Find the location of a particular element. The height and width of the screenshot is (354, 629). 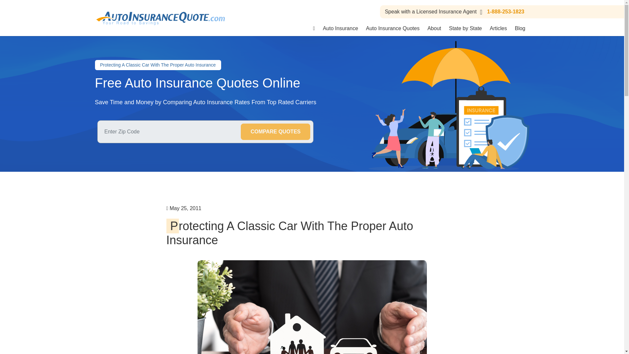

Auto Insurance is located at coordinates (340, 28).